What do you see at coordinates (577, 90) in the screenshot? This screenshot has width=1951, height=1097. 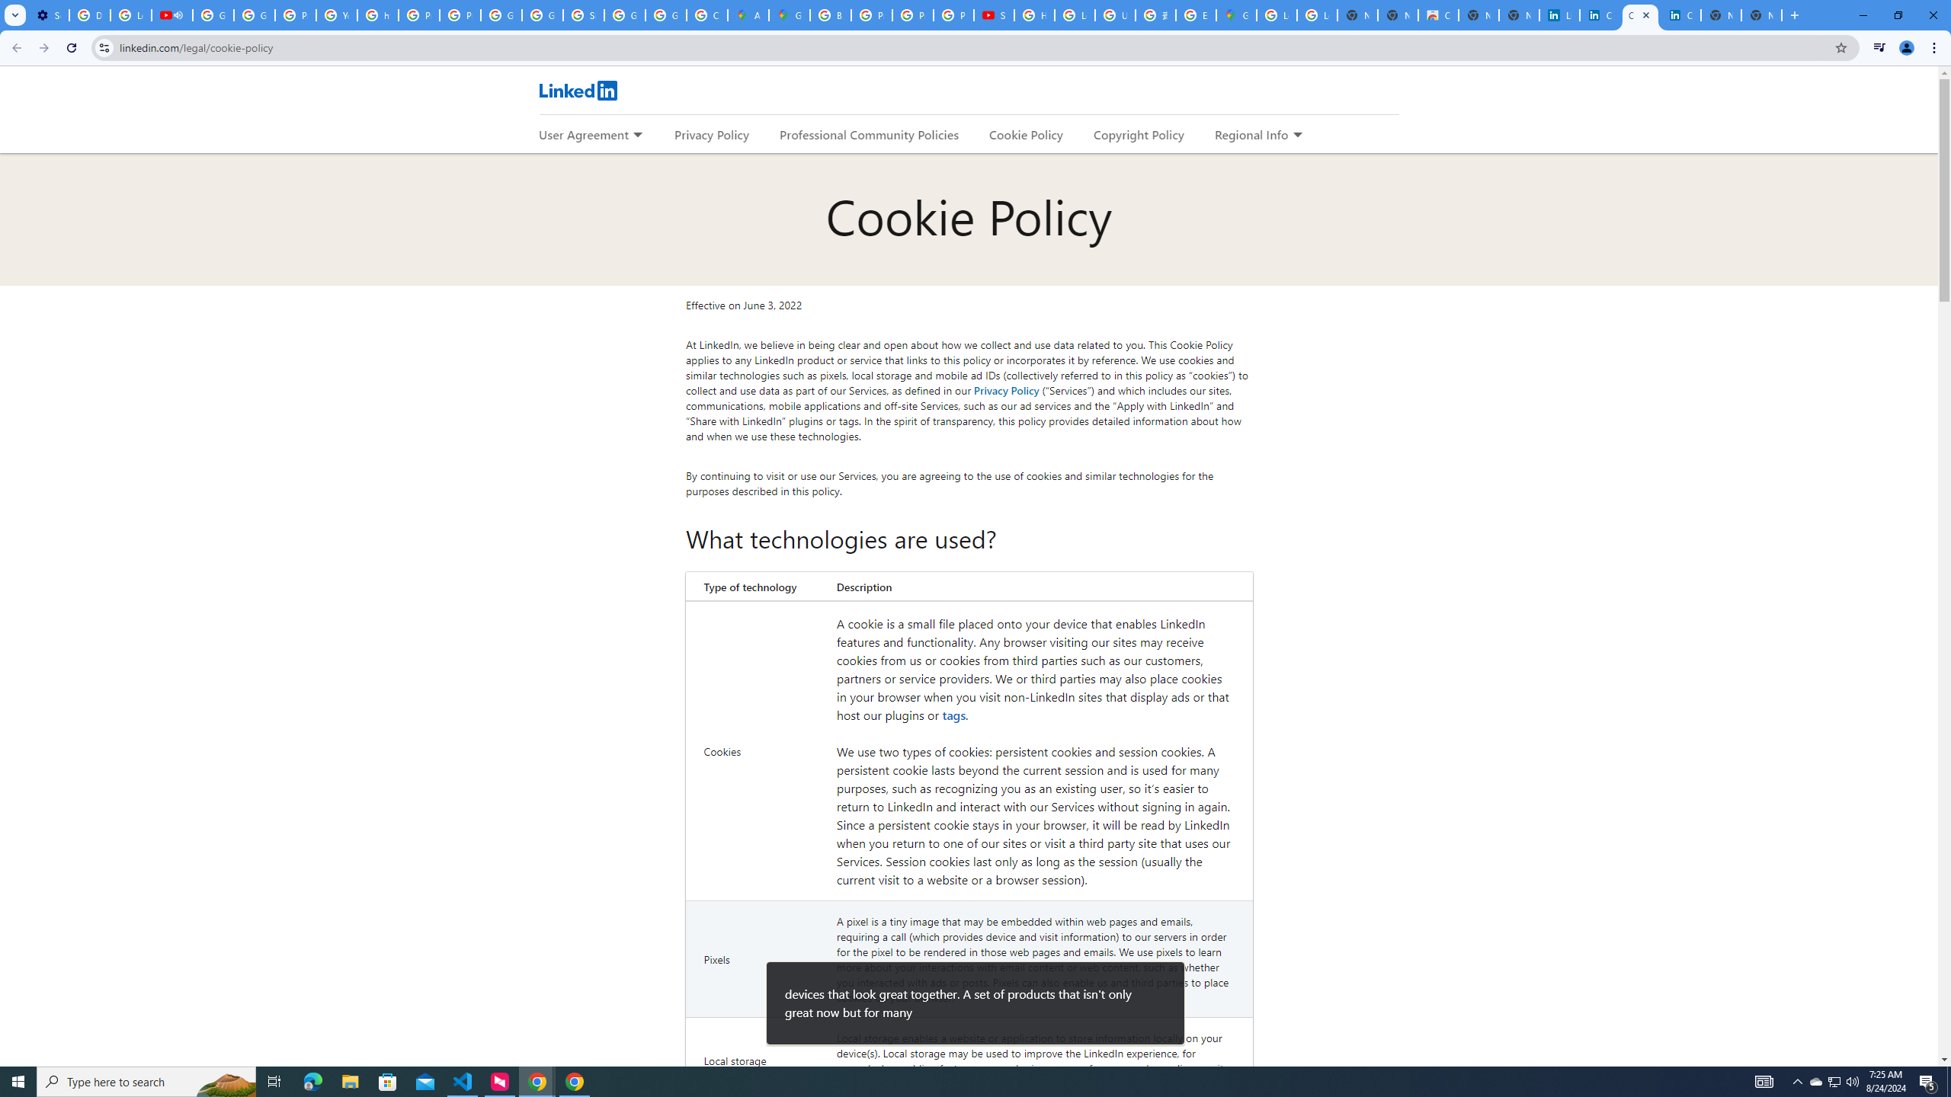 I see `LinkedIn Logo` at bounding box center [577, 90].